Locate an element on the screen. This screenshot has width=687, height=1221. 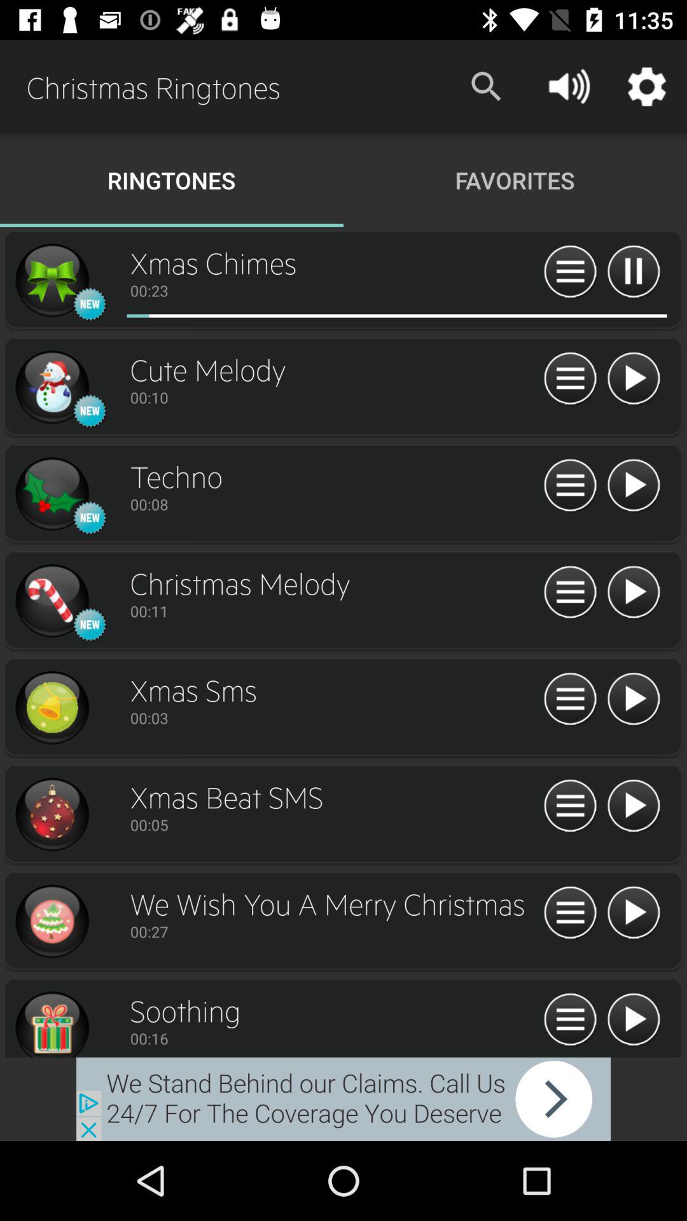
play button is located at coordinates (634, 806).